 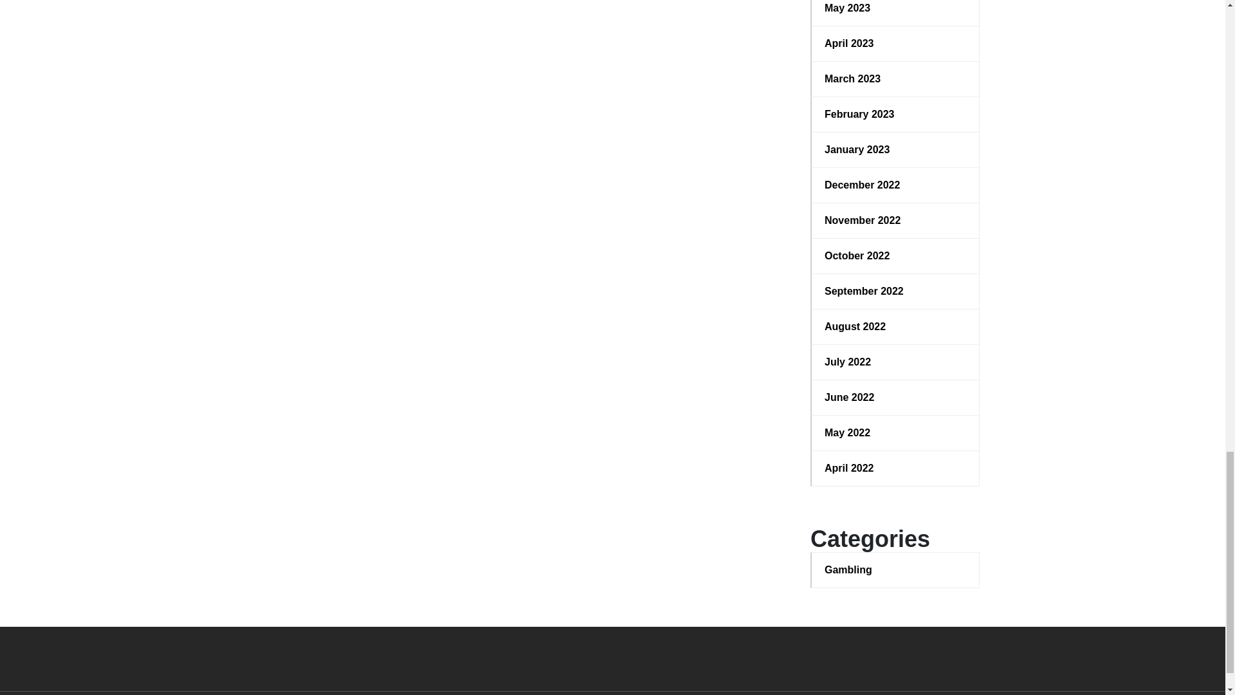 What do you see at coordinates (895, 79) in the screenshot?
I see `March 2023` at bounding box center [895, 79].